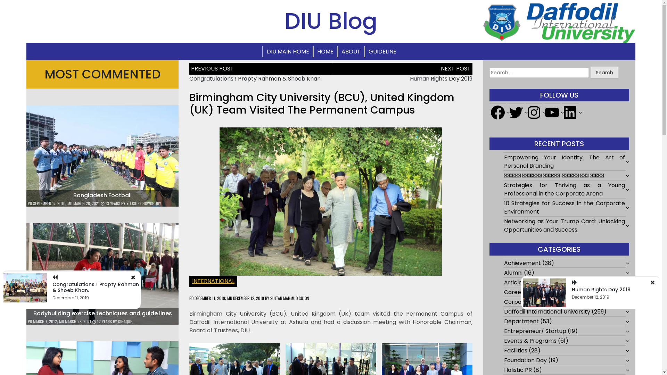  Describe the element at coordinates (103, 322) in the screenshot. I see `12 YEARS` at that location.